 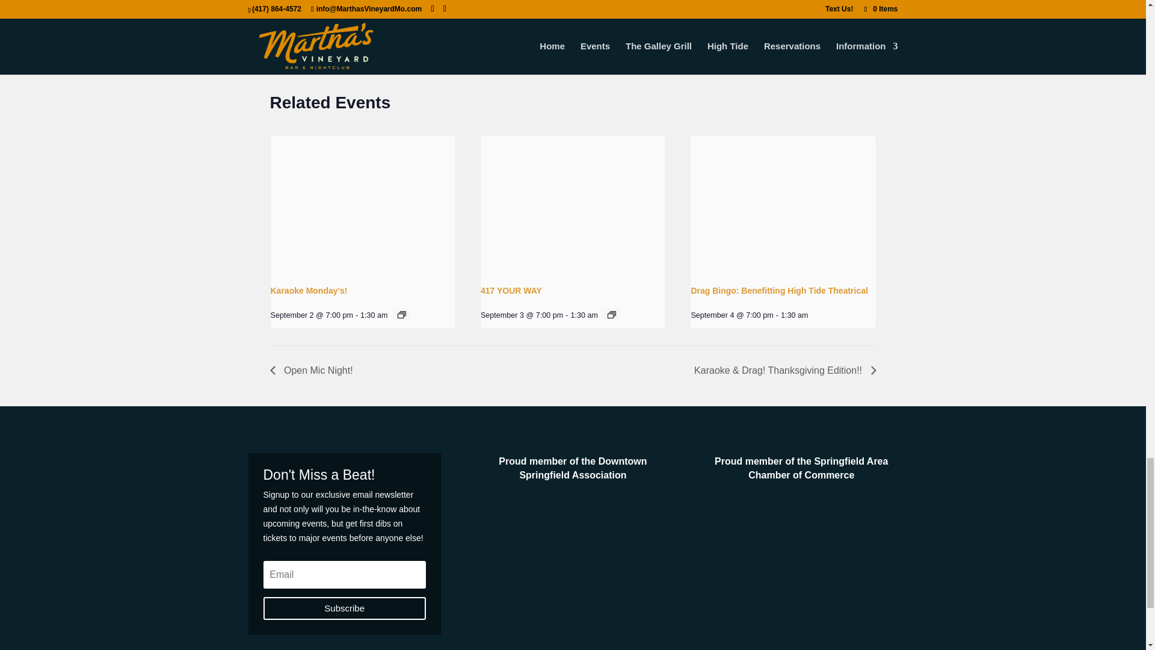 I want to click on 417 YOUR WAY, so click(x=511, y=291).